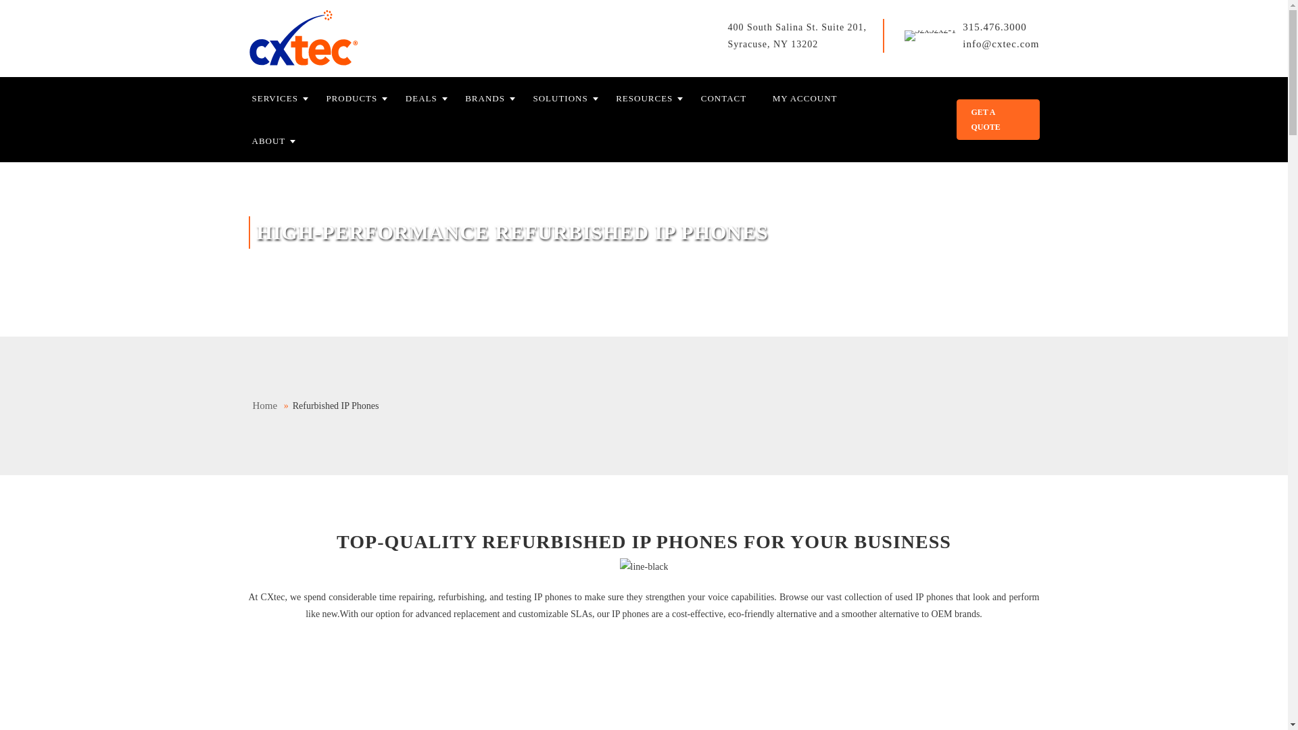 The image size is (1298, 730). Describe the element at coordinates (283, 99) in the screenshot. I see `SERVICES` at that location.